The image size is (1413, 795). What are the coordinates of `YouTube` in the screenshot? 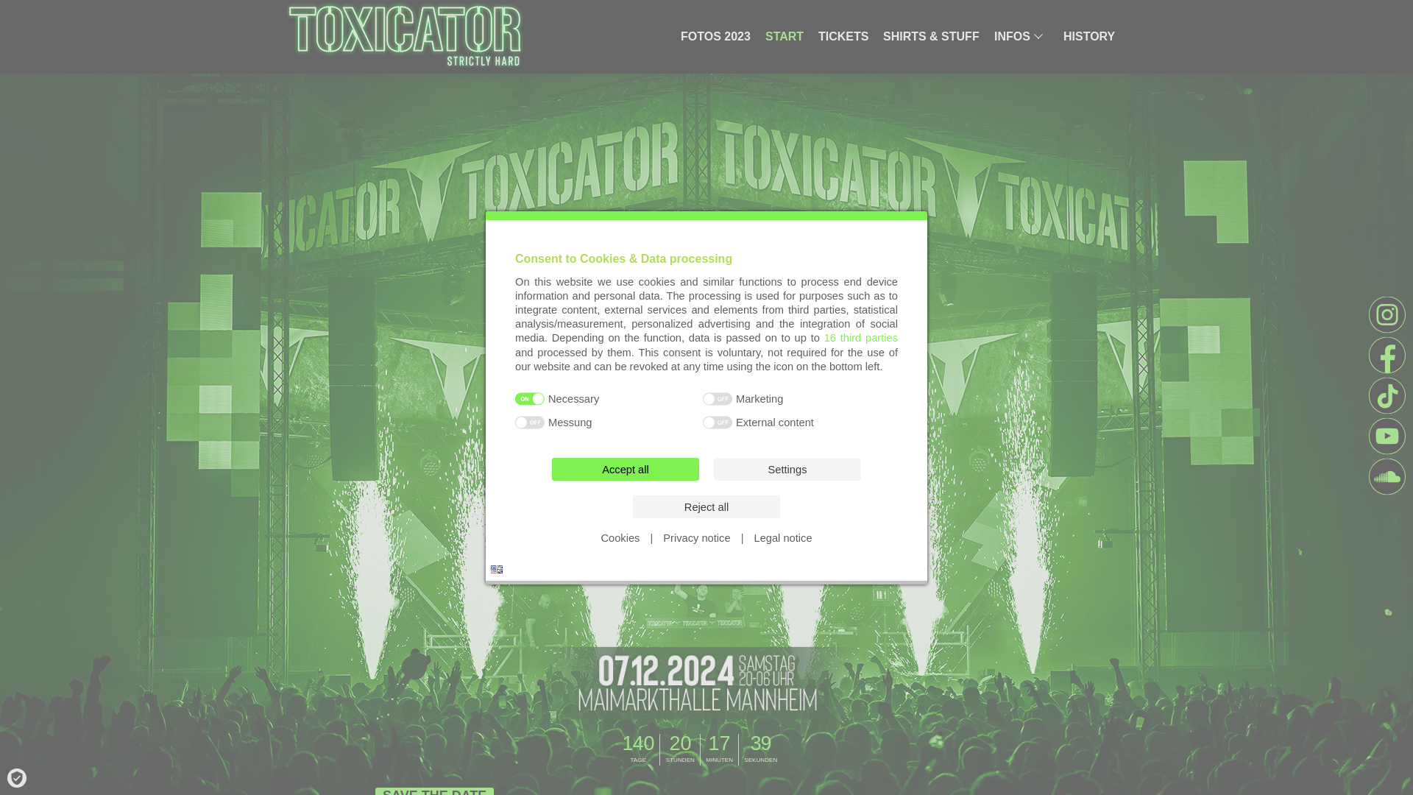 It's located at (1387, 436).